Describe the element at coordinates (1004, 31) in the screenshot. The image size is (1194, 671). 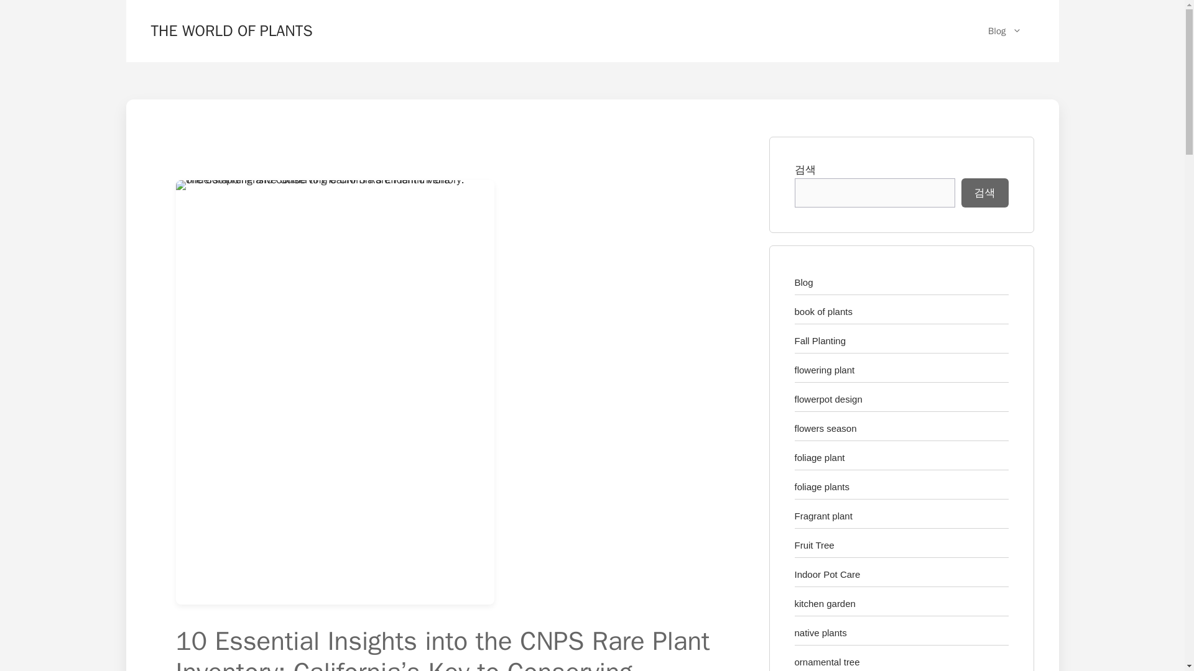
I see `Blog` at that location.